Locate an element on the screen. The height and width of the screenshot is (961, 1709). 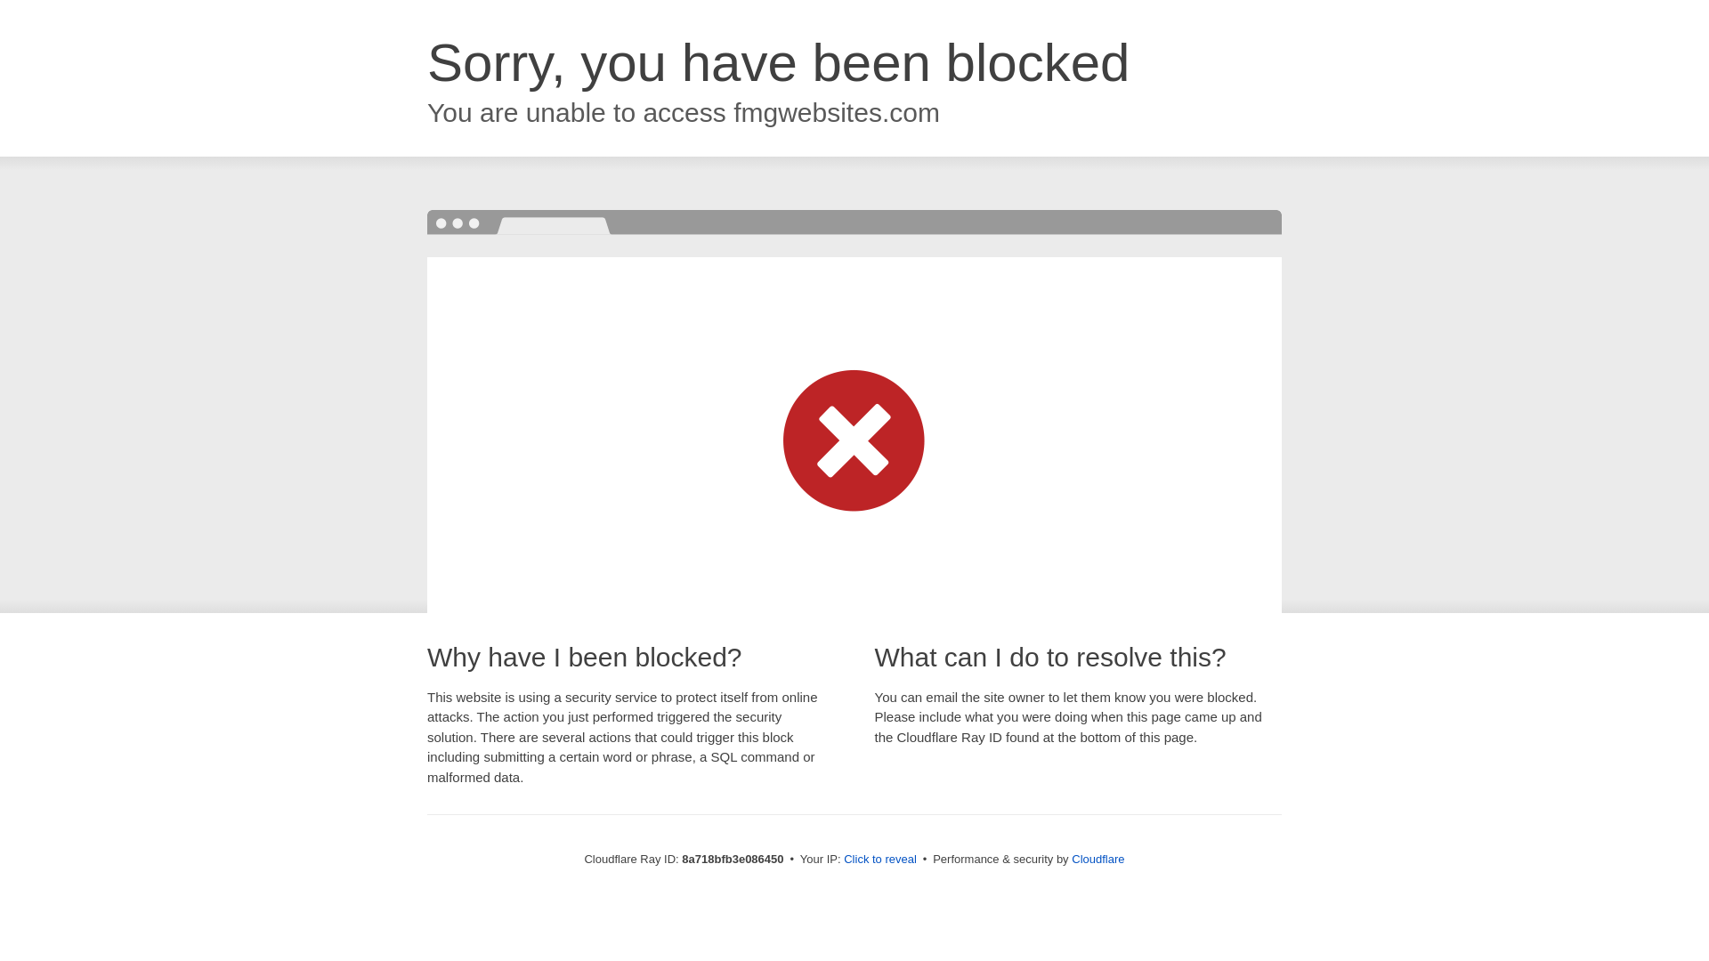
Cloudflare is located at coordinates (1097, 859).